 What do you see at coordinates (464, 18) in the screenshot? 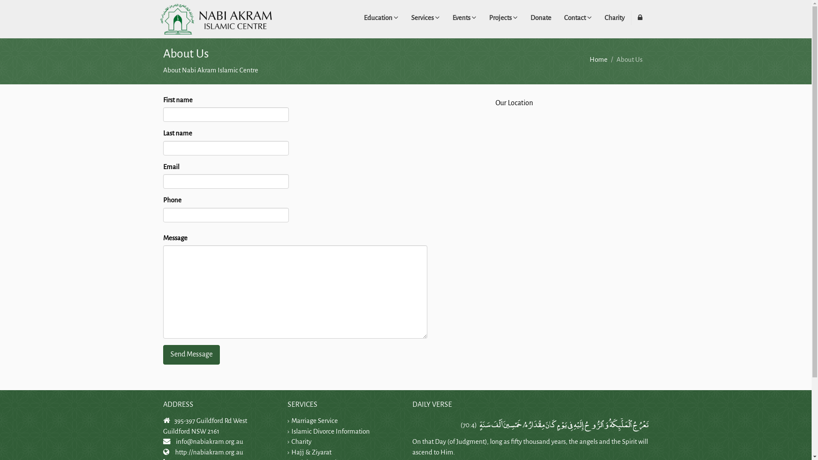
I see `Events` at bounding box center [464, 18].